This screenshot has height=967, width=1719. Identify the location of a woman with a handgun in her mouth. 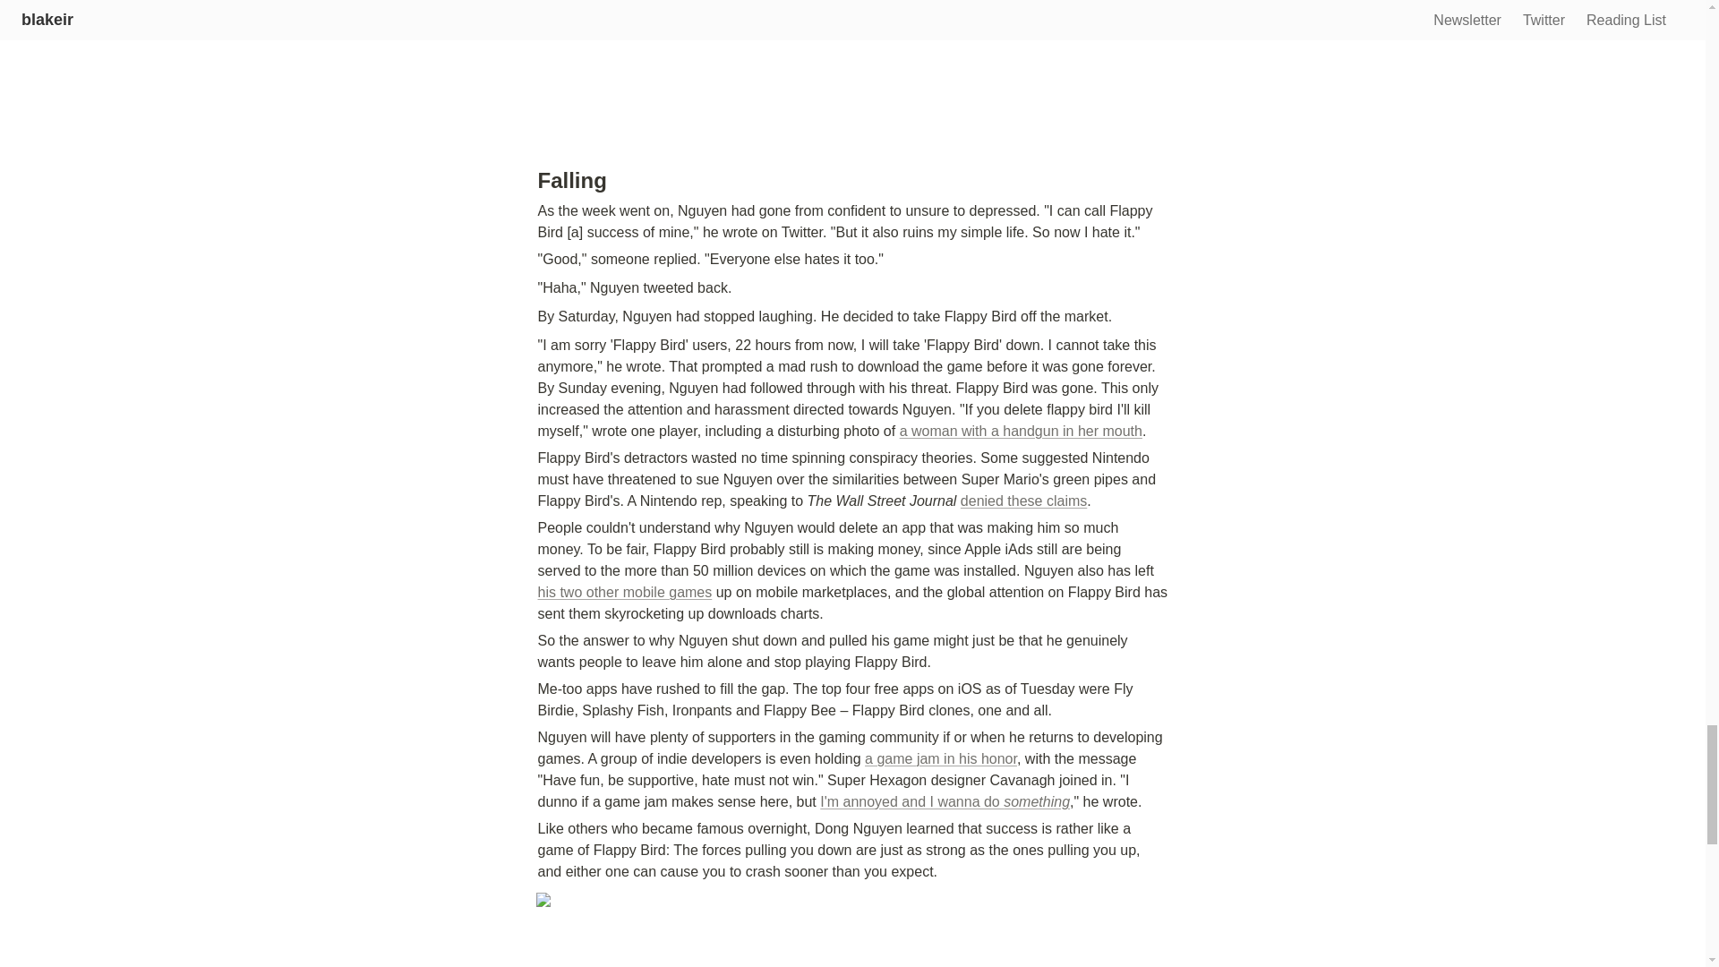
(1021, 432).